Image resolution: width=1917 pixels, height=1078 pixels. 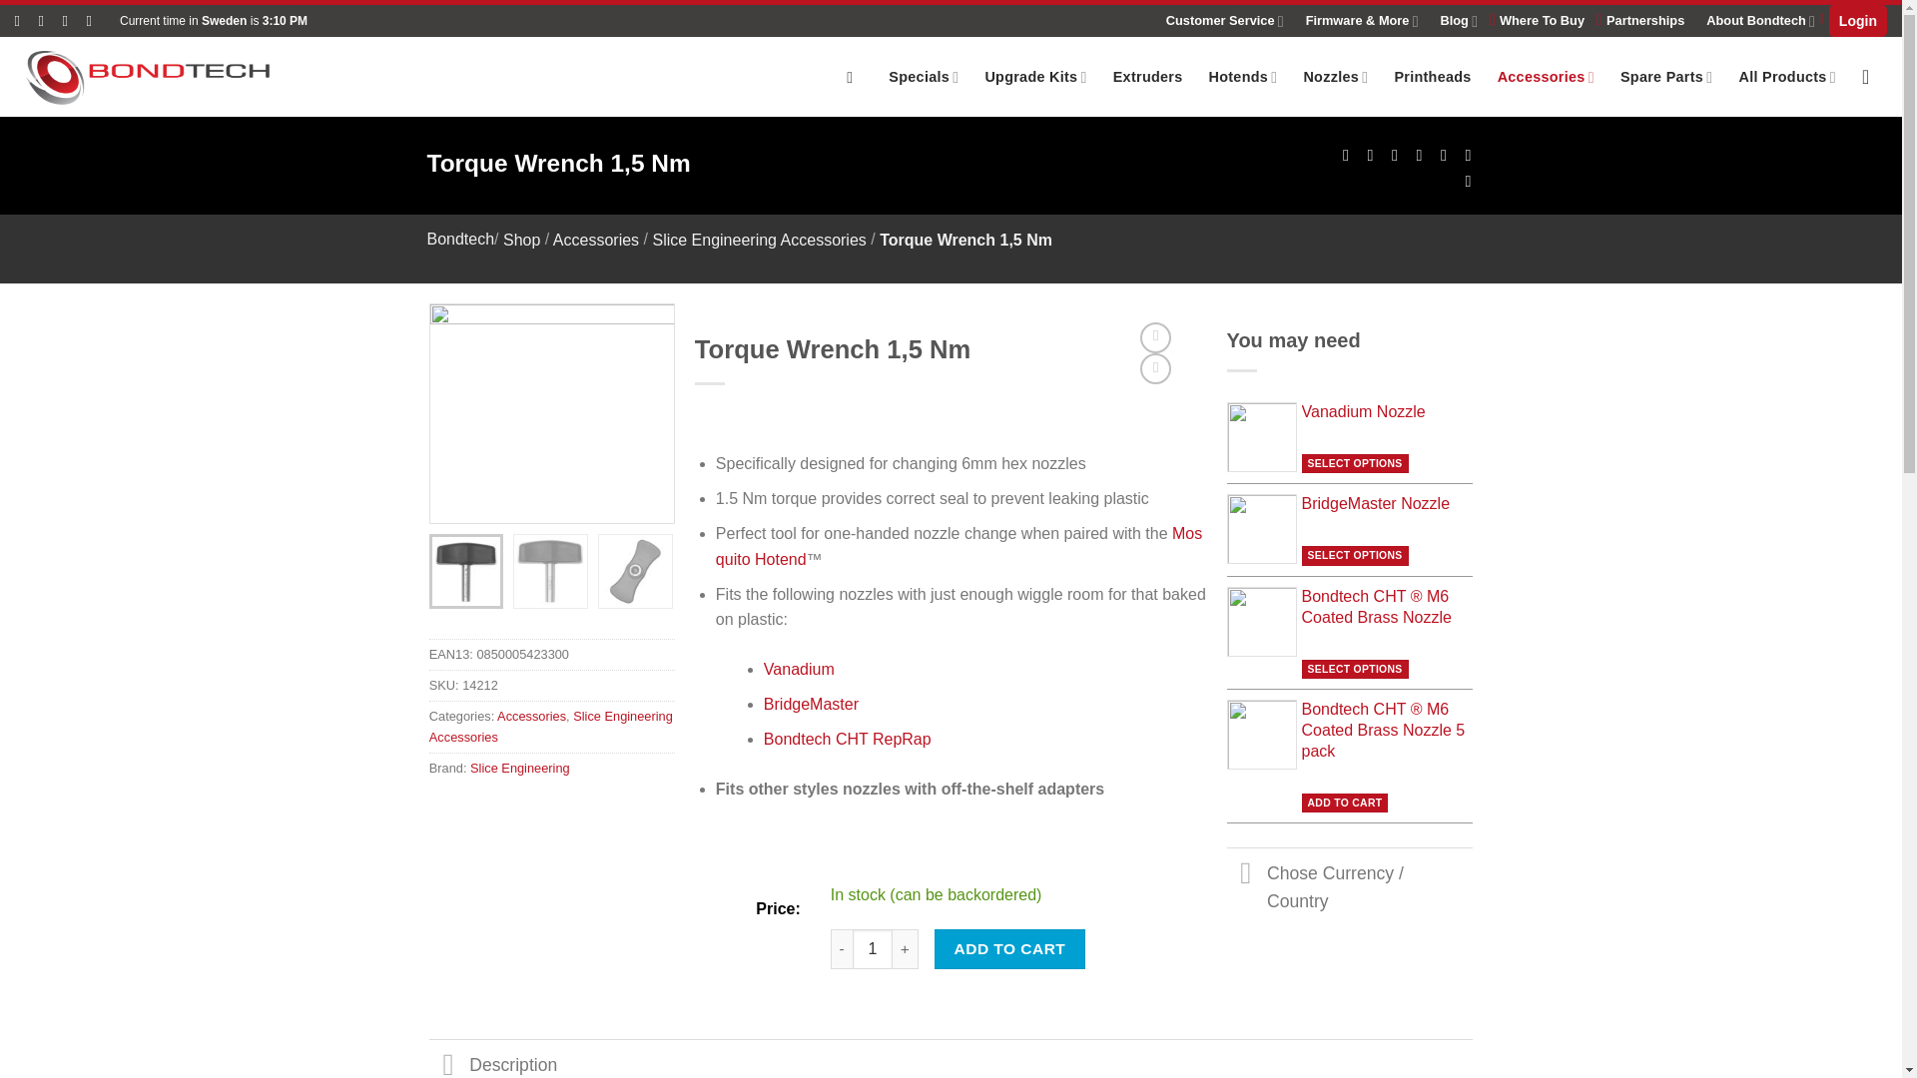 What do you see at coordinates (1542, 20) in the screenshot?
I see `Where To Buy` at bounding box center [1542, 20].